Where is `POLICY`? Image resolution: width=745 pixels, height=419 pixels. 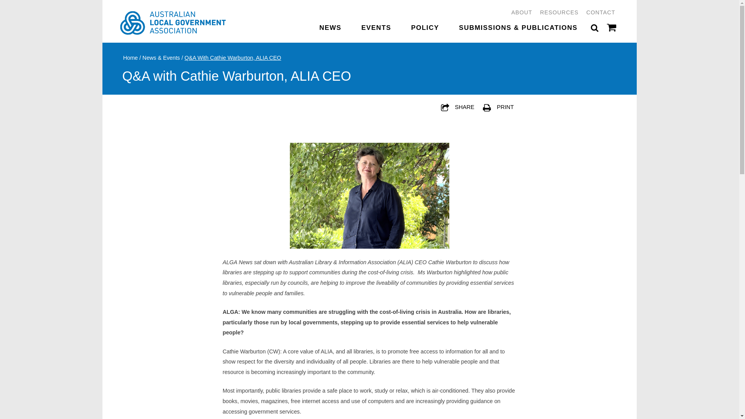
POLICY is located at coordinates (447, 29).